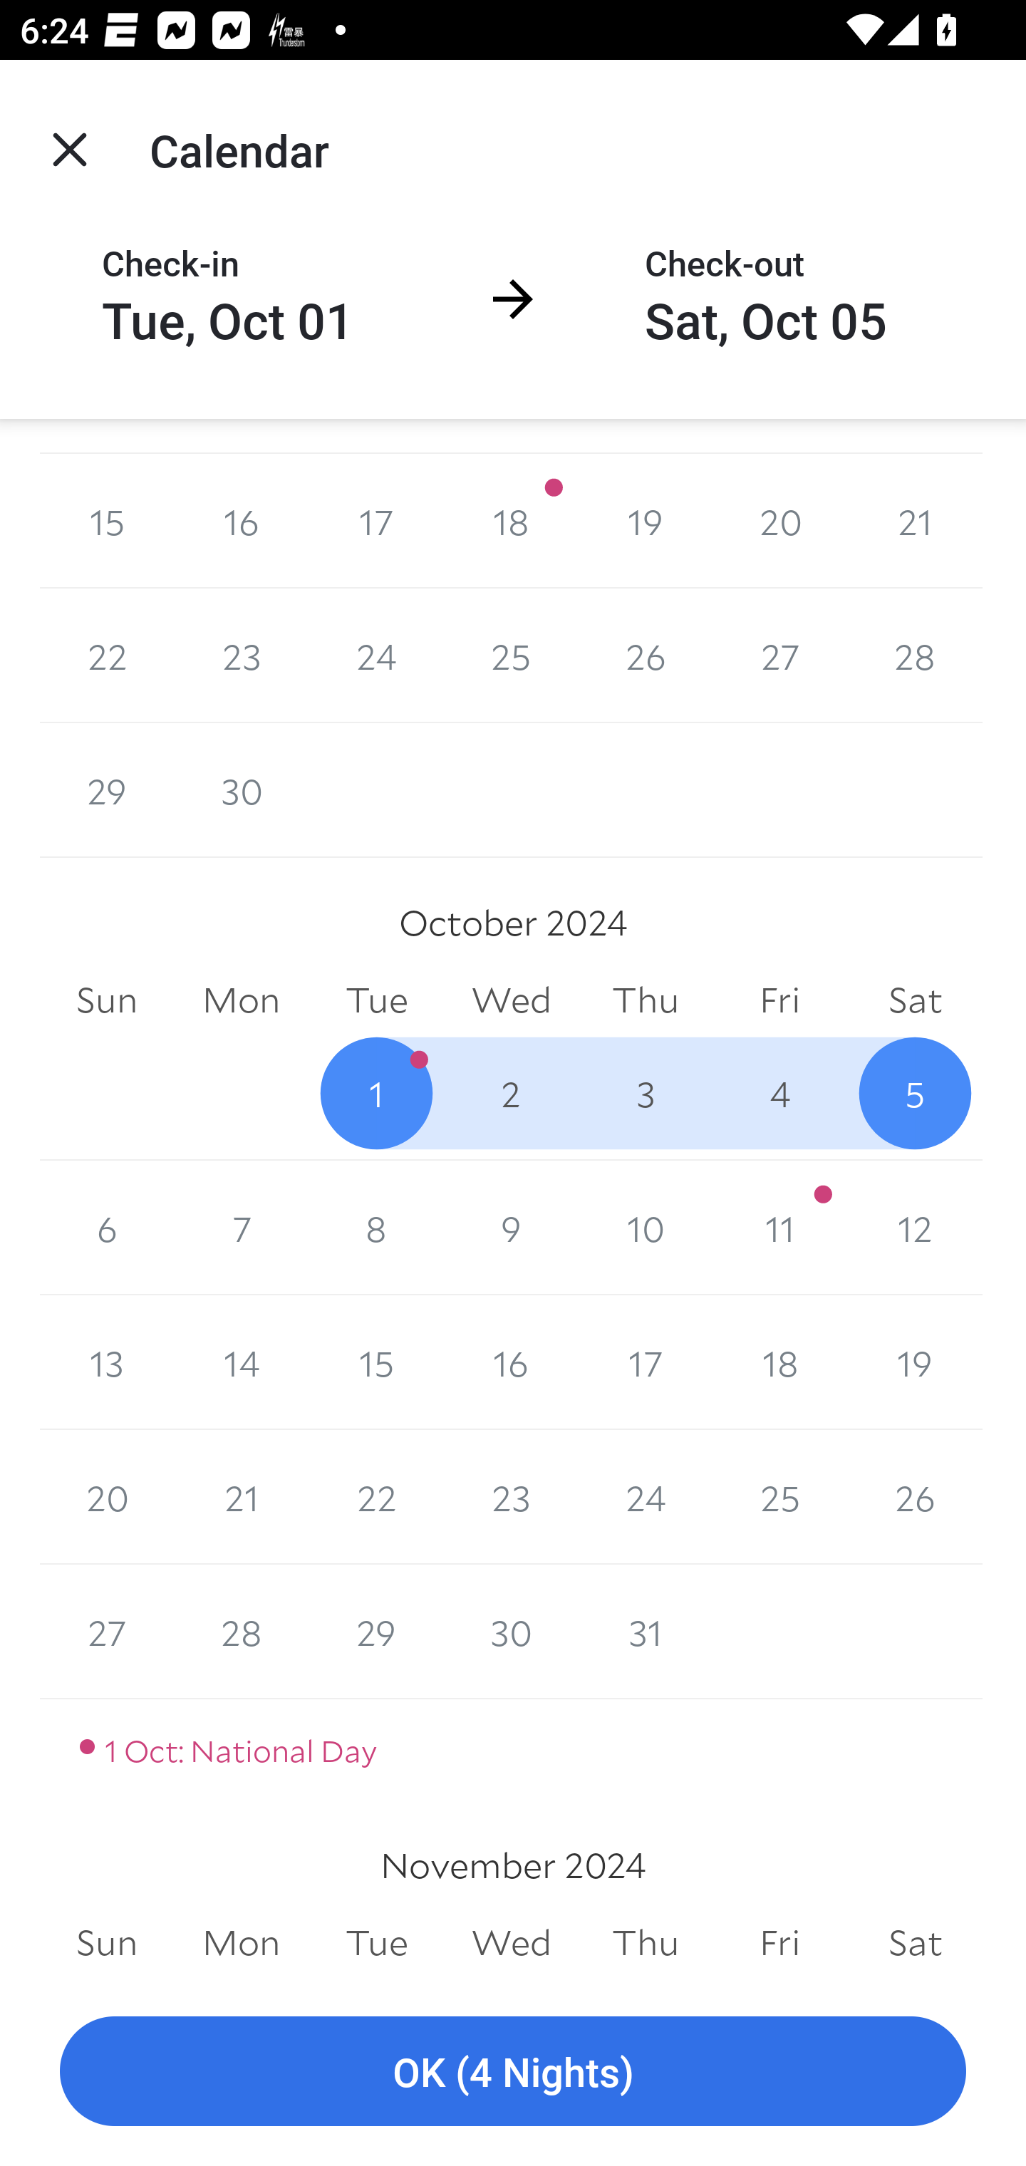 Image resolution: width=1026 pixels, height=2166 pixels. Describe the element at coordinates (376, 1093) in the screenshot. I see `1 1 October 2024` at that location.